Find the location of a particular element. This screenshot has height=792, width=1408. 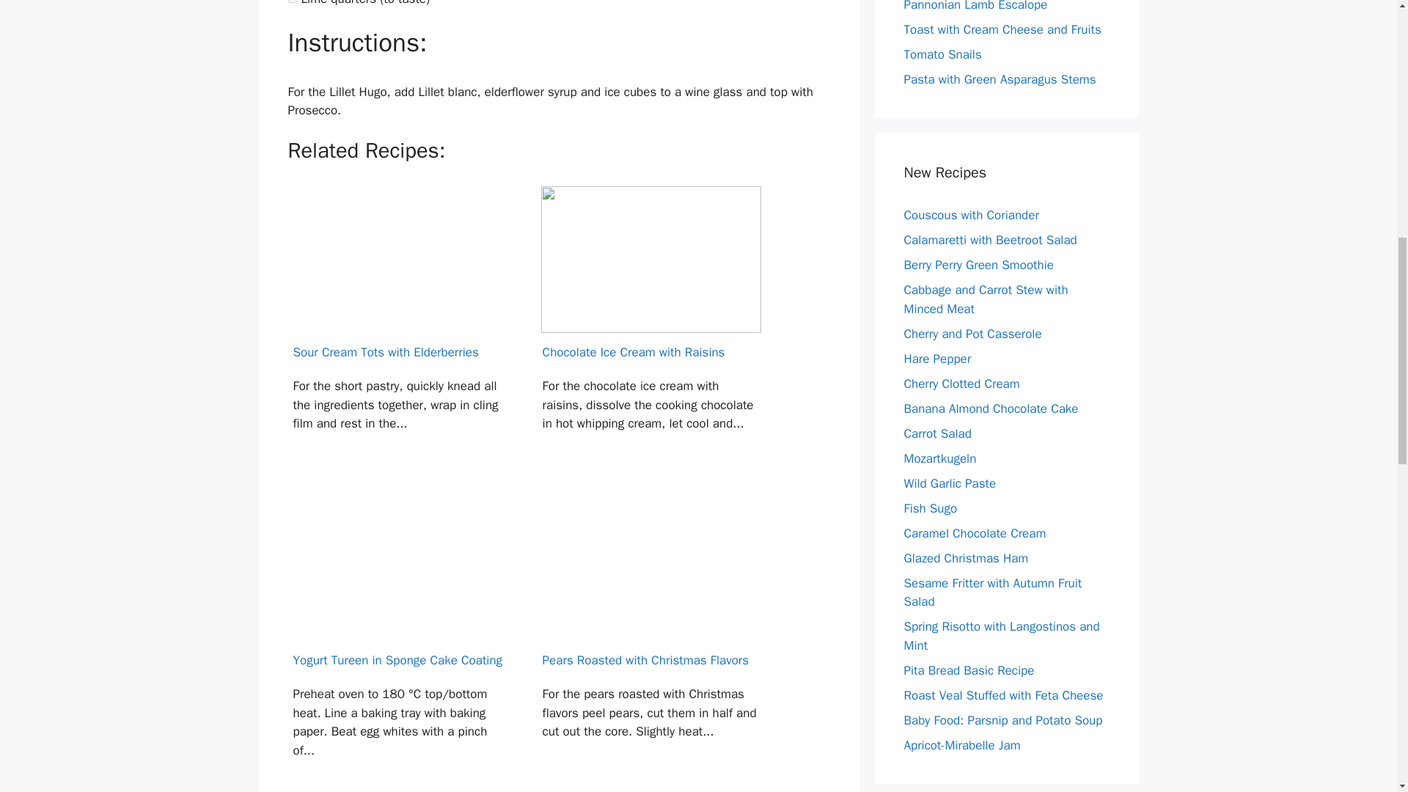

Yogurt Tureen in Sponge Cake Coating is located at coordinates (400, 640).